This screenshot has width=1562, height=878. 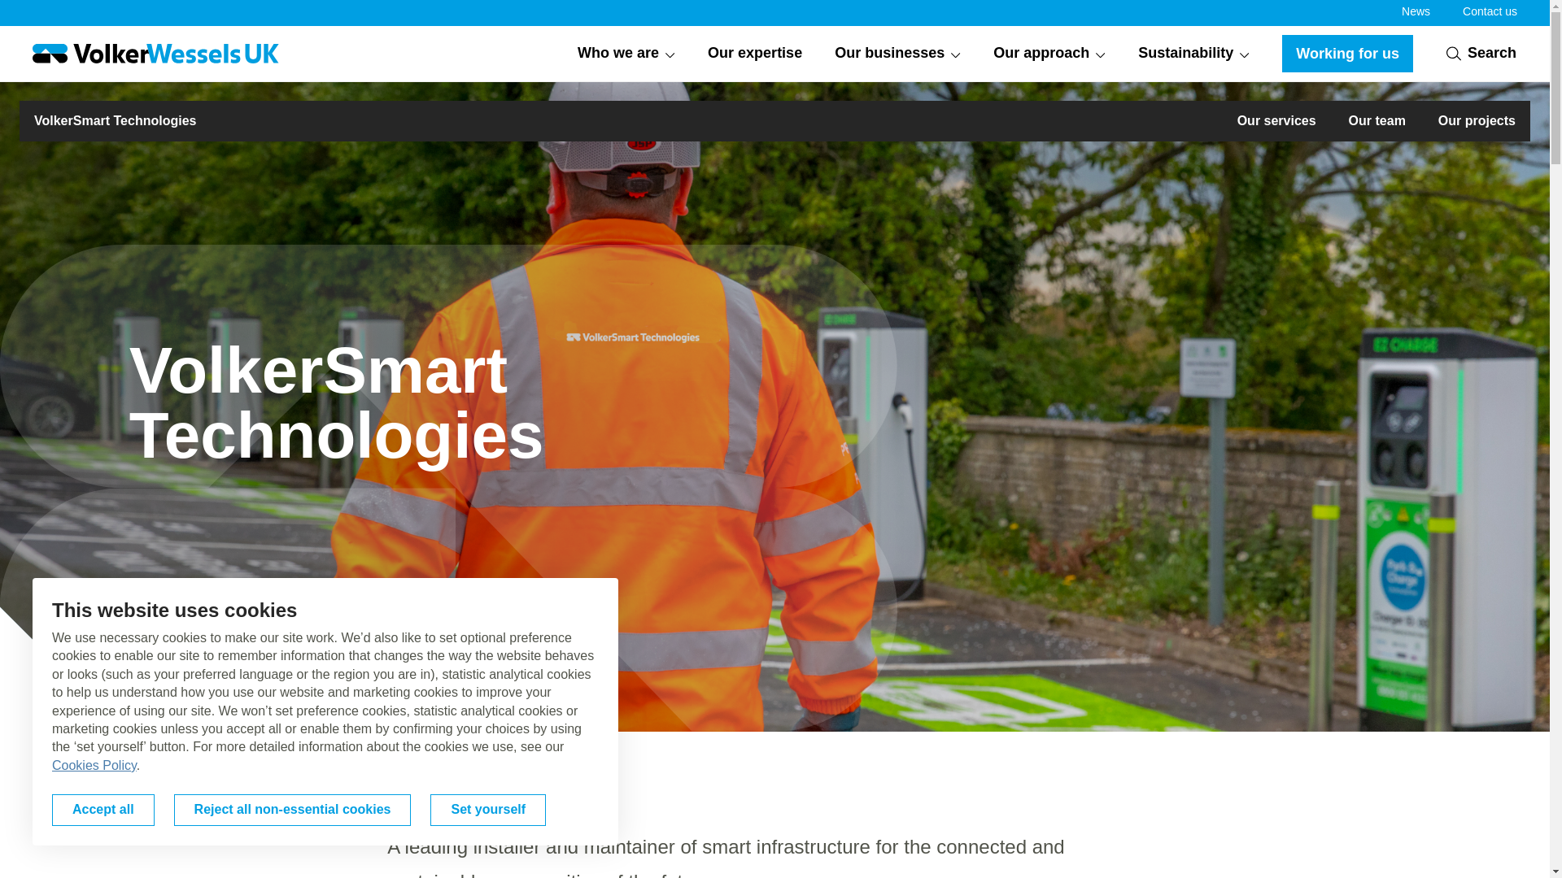 I want to click on Search, so click(x=1481, y=53).